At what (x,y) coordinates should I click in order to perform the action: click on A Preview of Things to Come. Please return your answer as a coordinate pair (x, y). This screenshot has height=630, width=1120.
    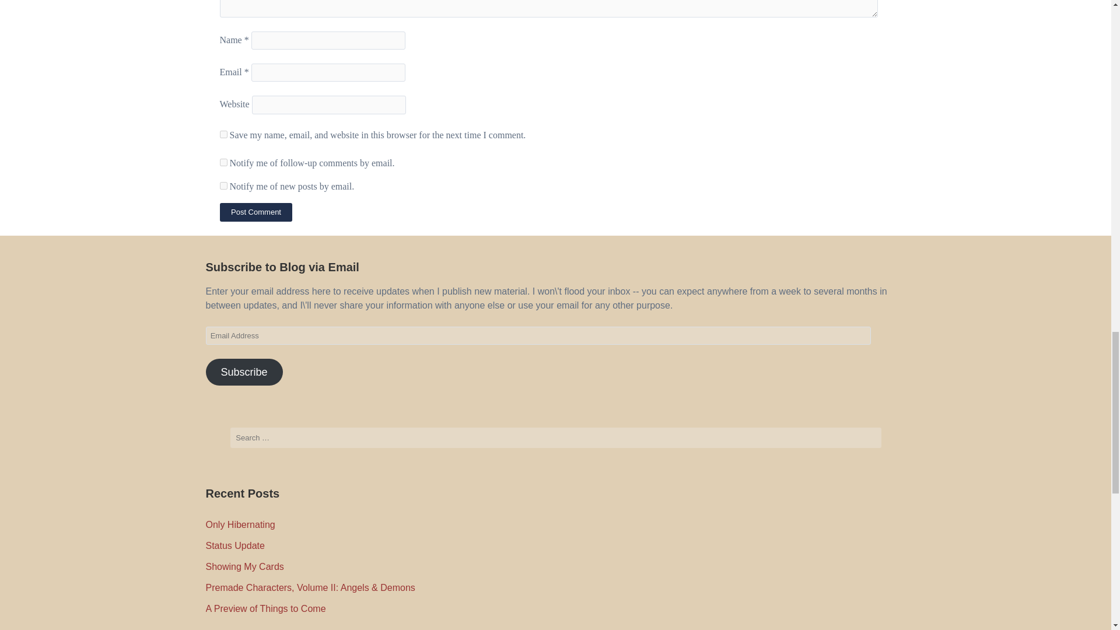
    Looking at the image, I should click on (265, 608).